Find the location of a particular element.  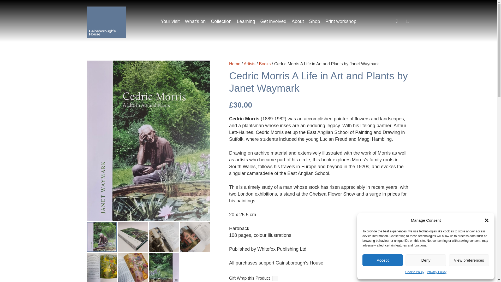

View preferences is located at coordinates (469, 260).